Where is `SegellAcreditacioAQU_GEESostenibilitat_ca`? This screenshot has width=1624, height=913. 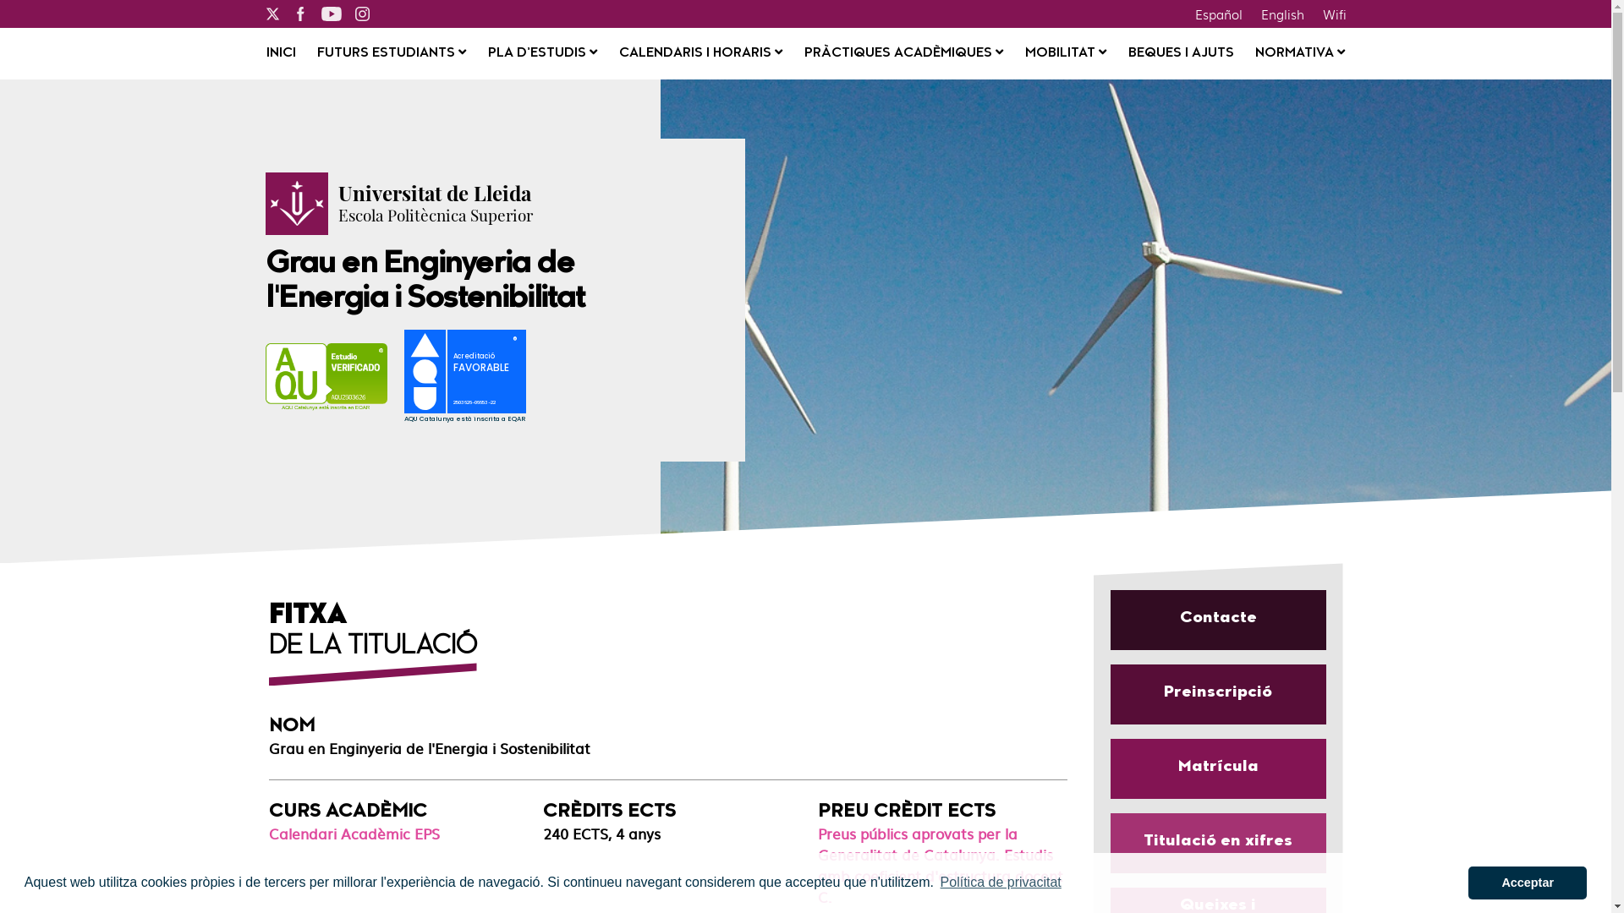
SegellAcreditacioAQU_GEESostenibilitat_ca is located at coordinates (474, 379).